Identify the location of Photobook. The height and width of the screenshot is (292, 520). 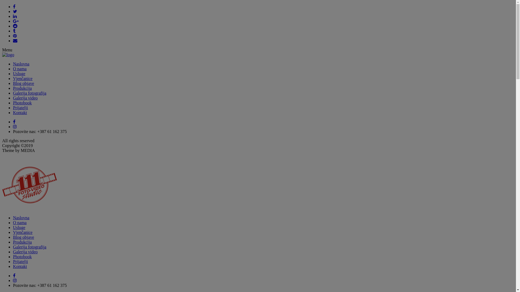
(22, 103).